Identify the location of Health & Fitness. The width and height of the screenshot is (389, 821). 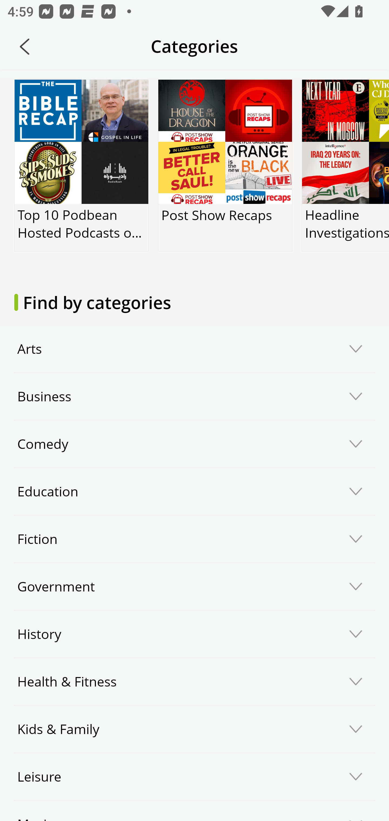
(194, 681).